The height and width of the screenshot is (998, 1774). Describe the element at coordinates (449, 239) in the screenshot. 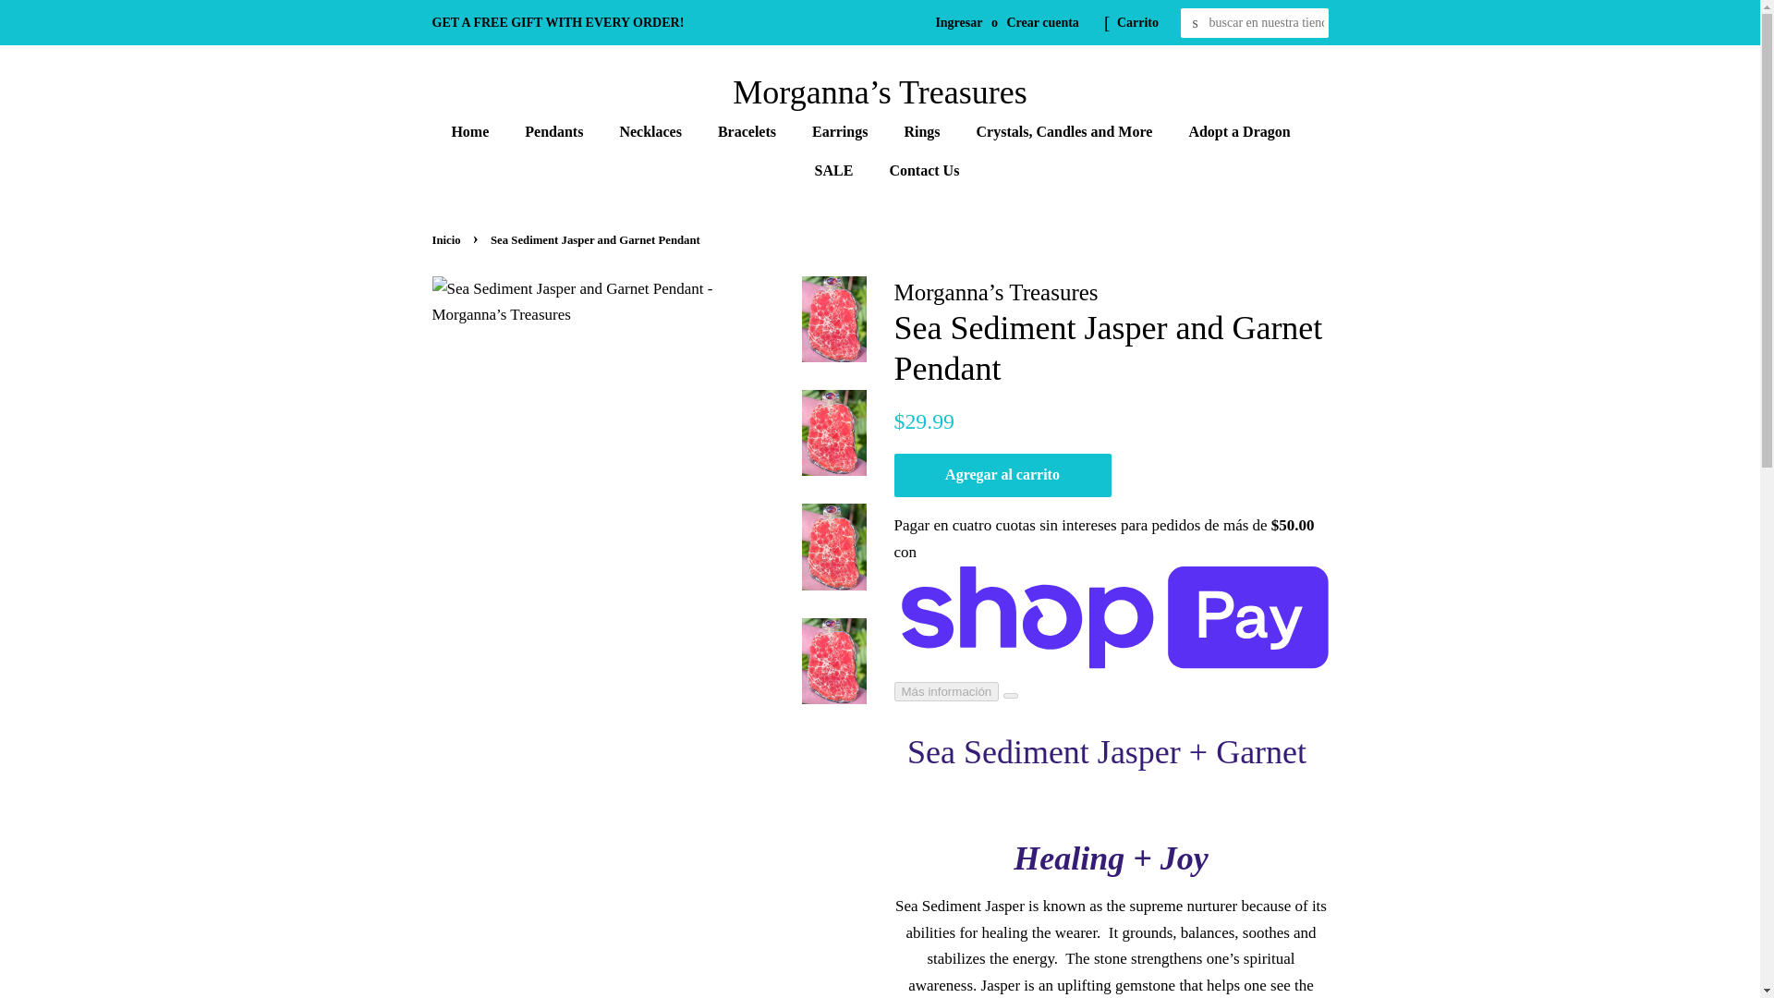

I see `Volver a la portada` at that location.